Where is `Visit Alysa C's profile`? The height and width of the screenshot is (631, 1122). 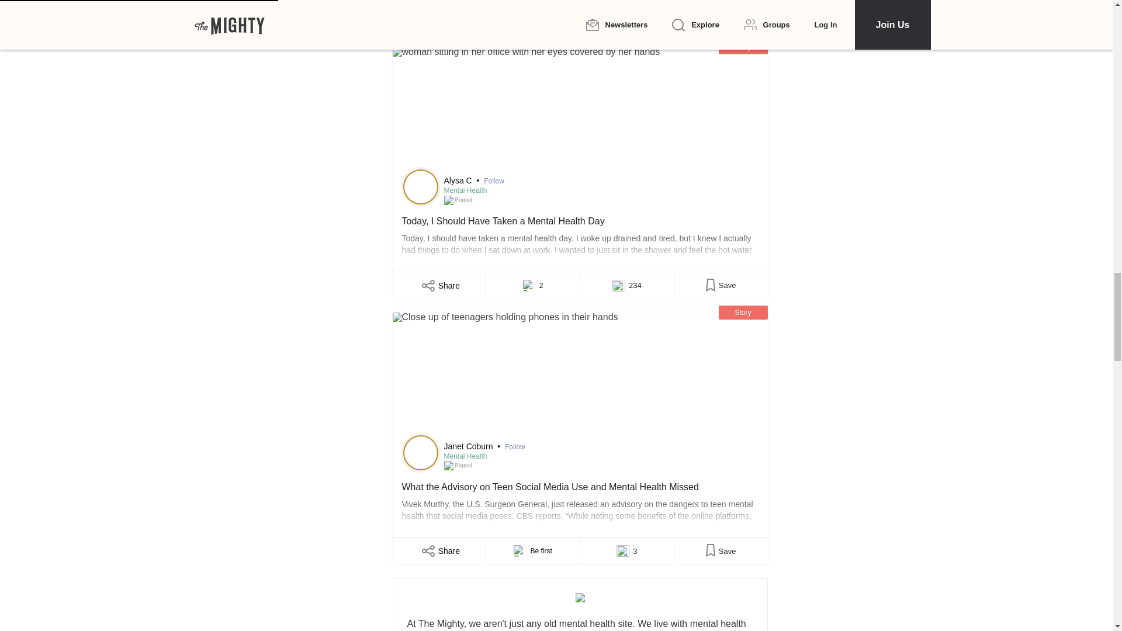 Visit Alysa C's profile is located at coordinates (421, 187).